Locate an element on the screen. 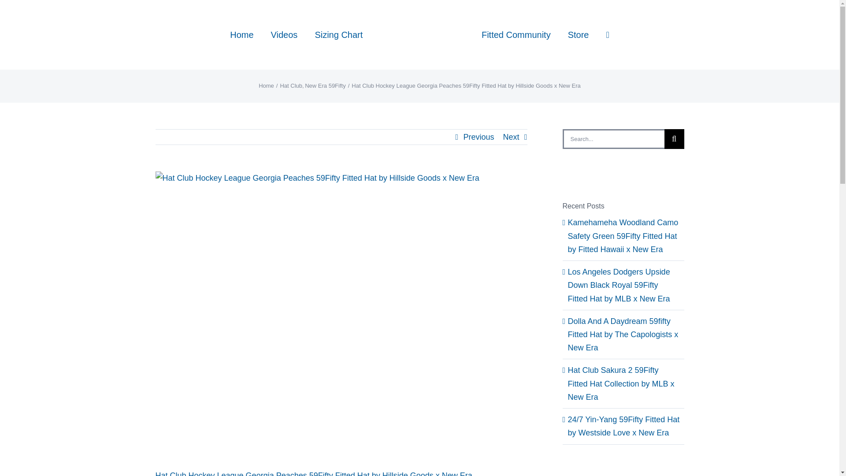  Previous is located at coordinates (479, 137).